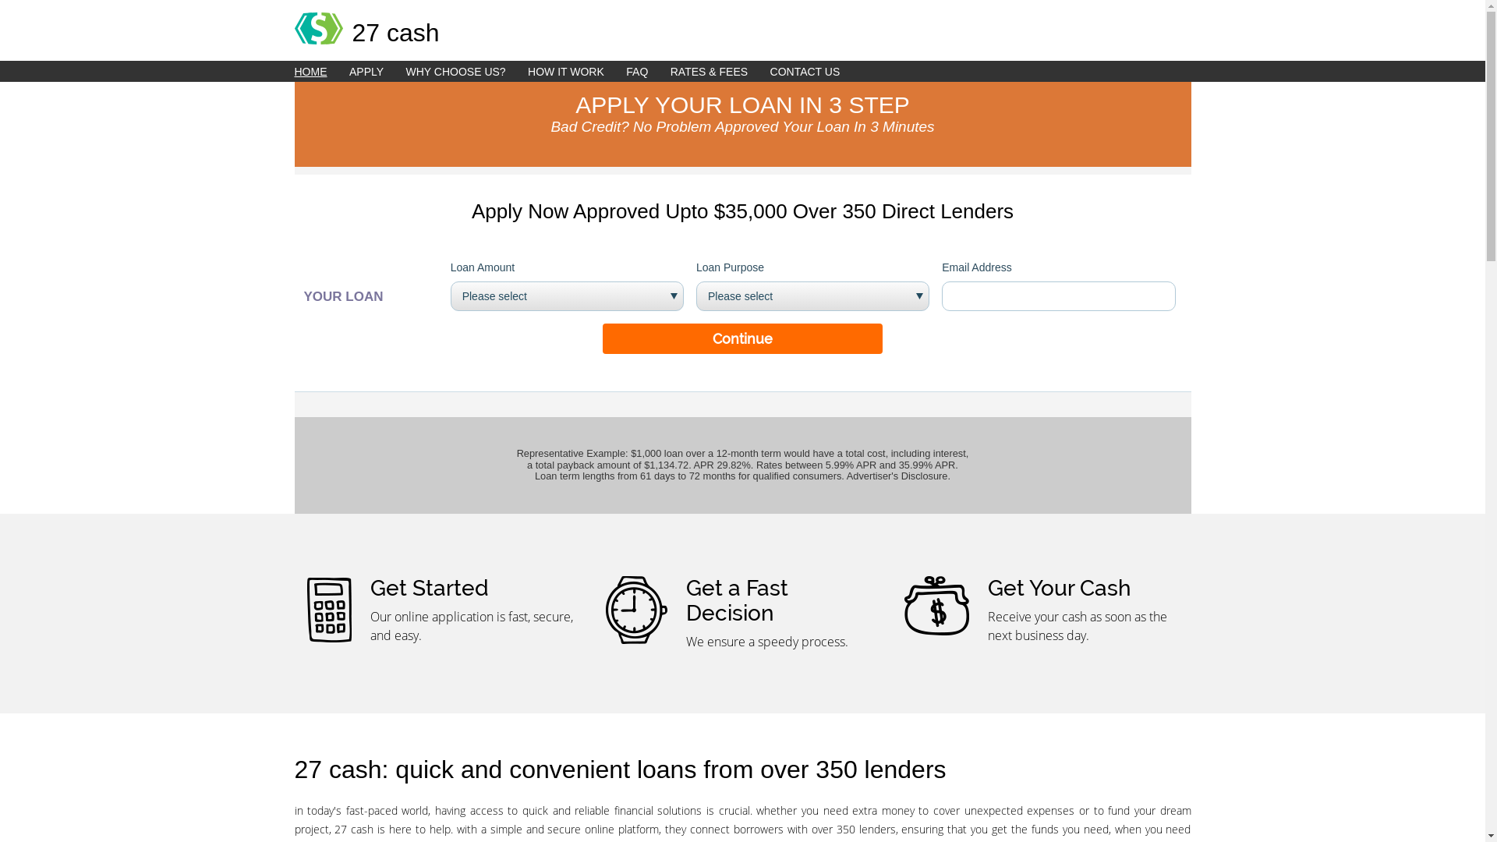 This screenshot has width=1497, height=842. I want to click on RATES & FEES, so click(719, 72).